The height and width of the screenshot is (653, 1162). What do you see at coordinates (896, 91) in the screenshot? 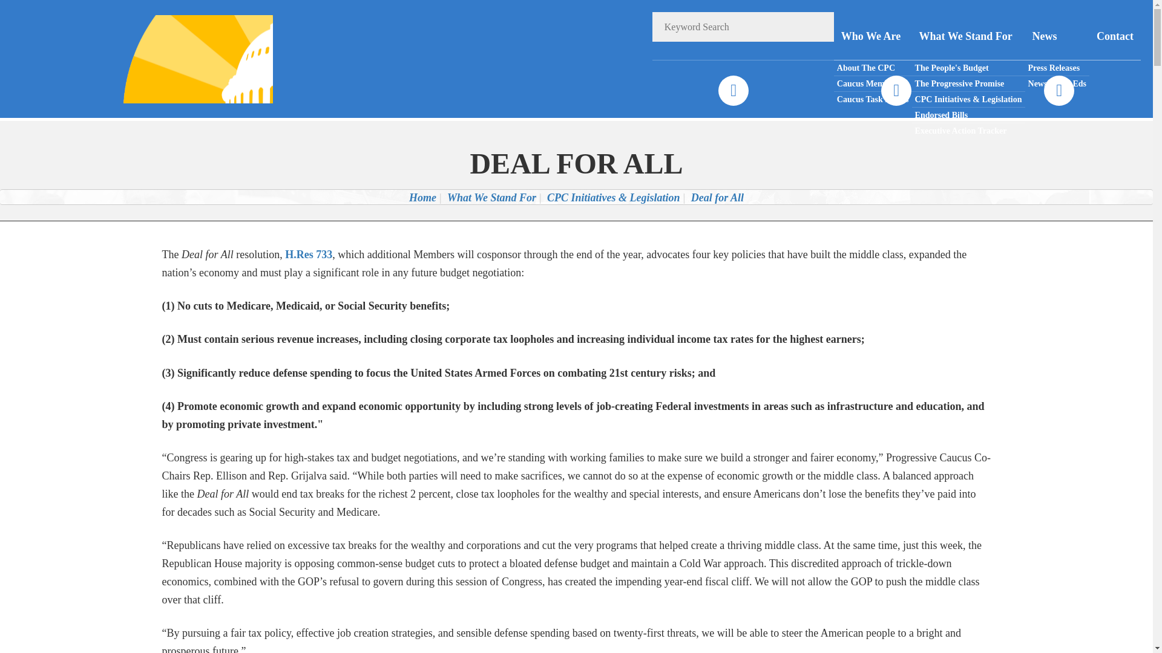
I see `Twitter` at bounding box center [896, 91].